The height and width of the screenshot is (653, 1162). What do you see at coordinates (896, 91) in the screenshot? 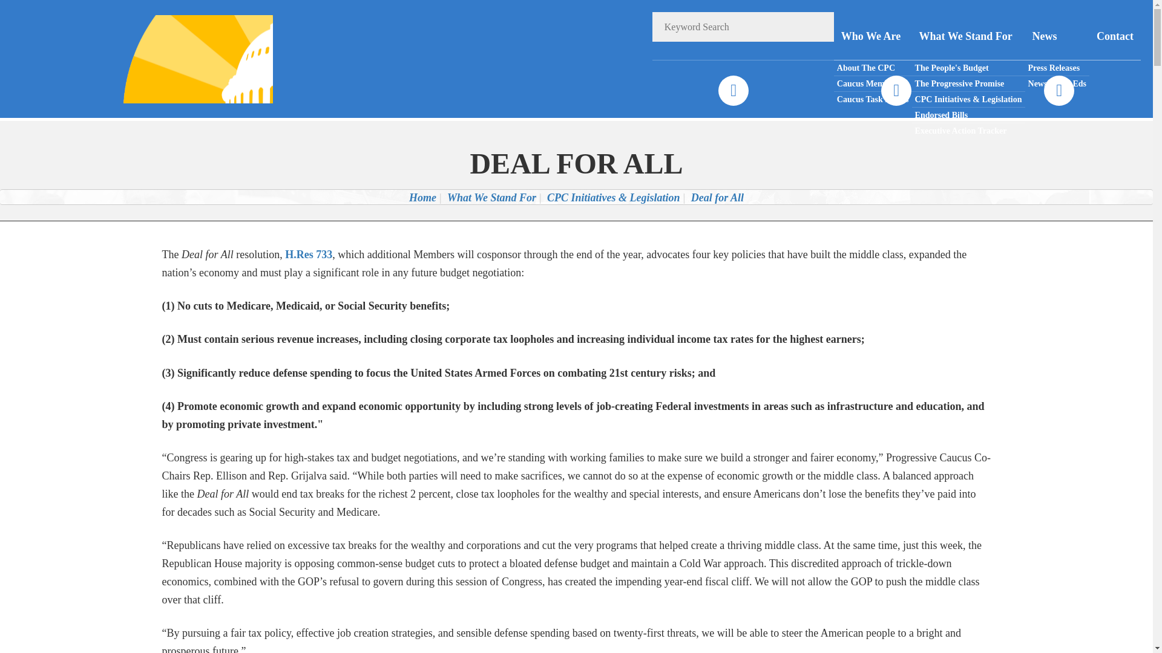
I see `Twitter` at bounding box center [896, 91].